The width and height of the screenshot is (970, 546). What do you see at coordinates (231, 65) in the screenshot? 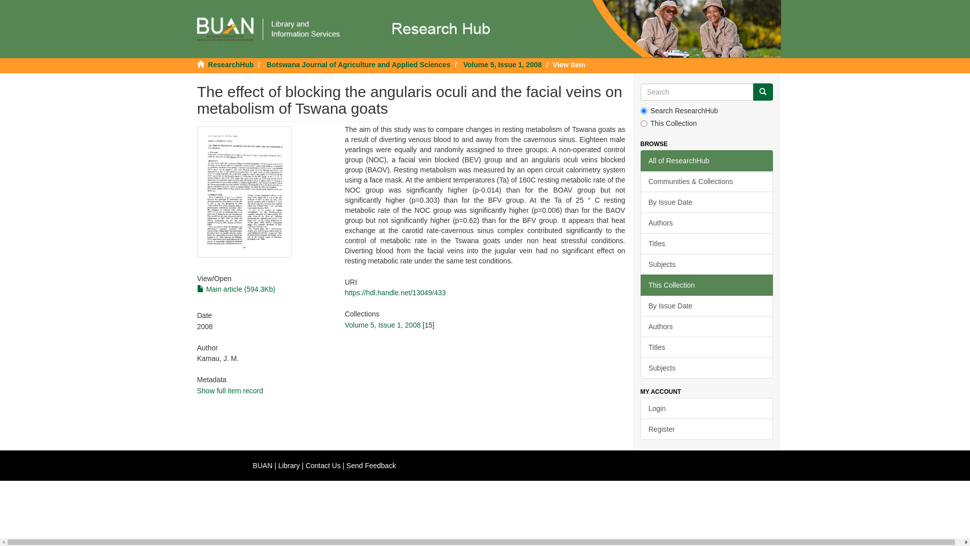
I see `ResearchHub` at bounding box center [231, 65].